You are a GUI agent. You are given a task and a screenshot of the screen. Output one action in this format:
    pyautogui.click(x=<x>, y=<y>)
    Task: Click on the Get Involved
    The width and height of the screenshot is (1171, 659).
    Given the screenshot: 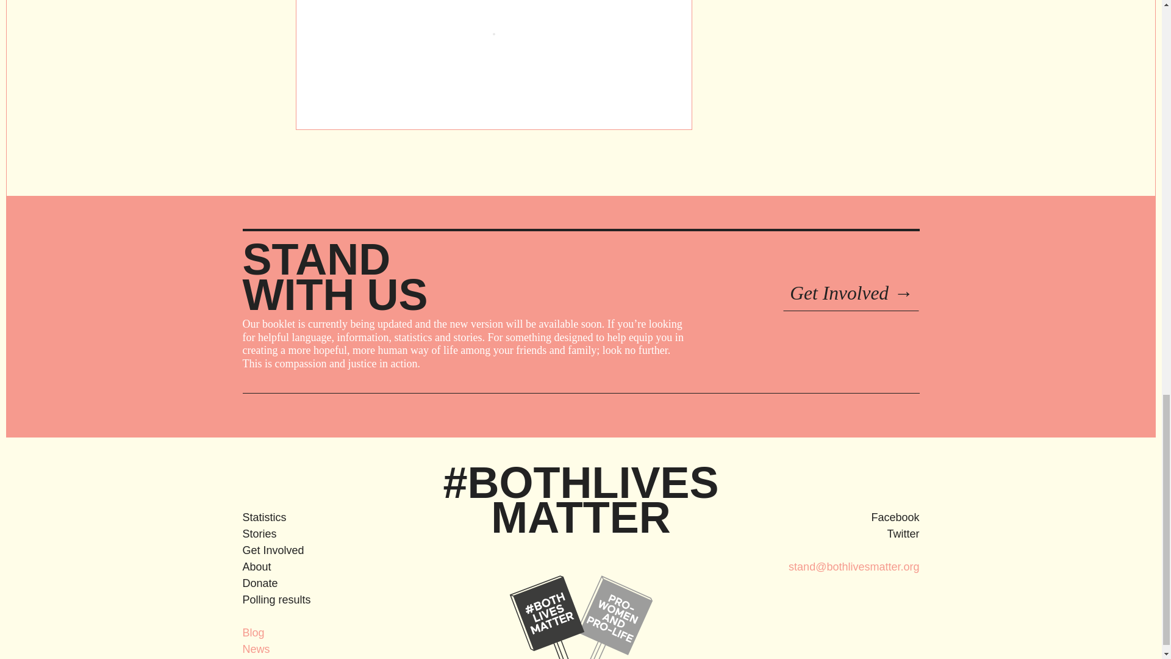 What is the action you would take?
    pyautogui.click(x=320, y=550)
    